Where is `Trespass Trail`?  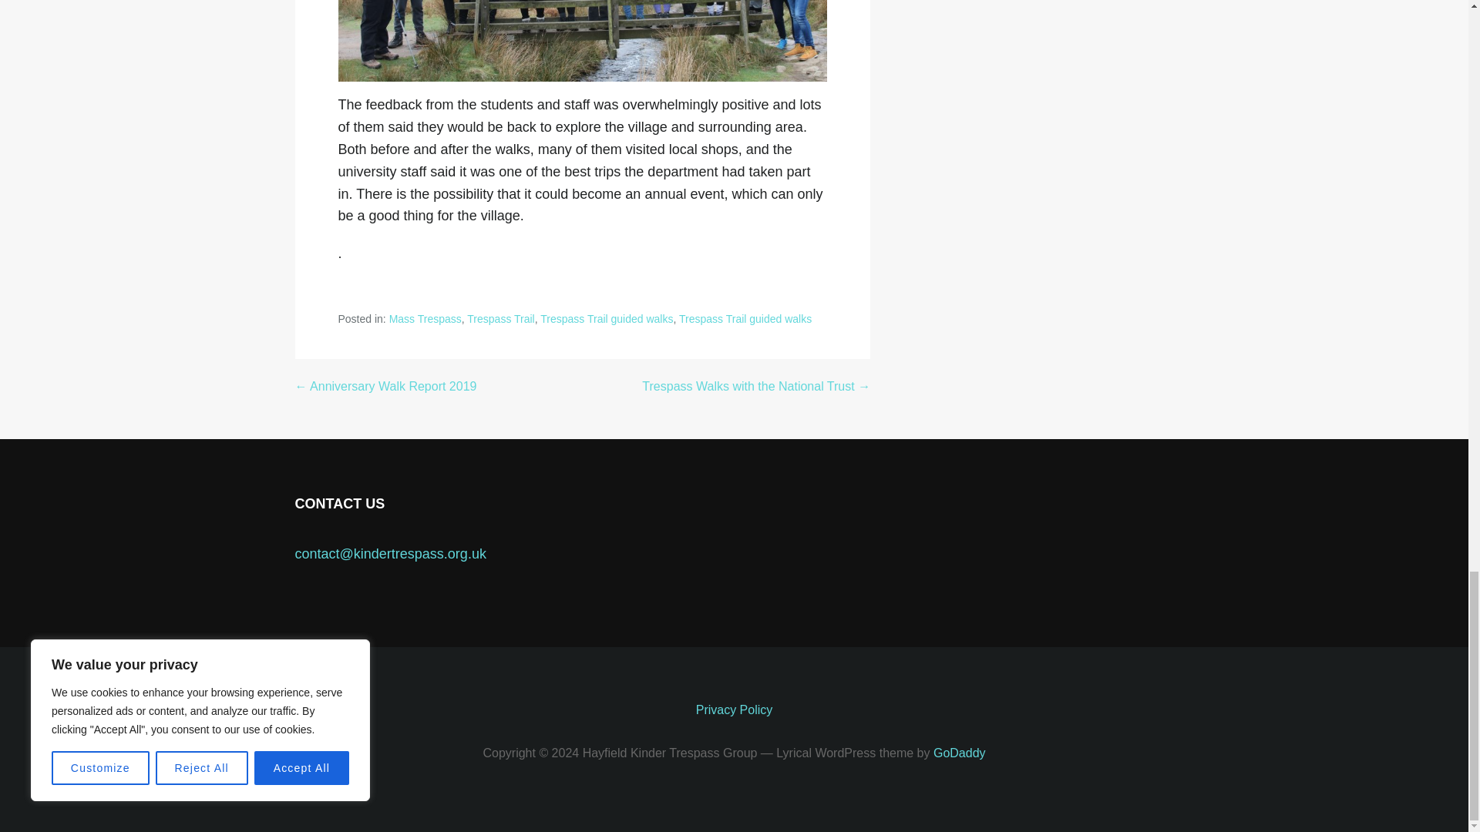
Trespass Trail is located at coordinates (501, 319).